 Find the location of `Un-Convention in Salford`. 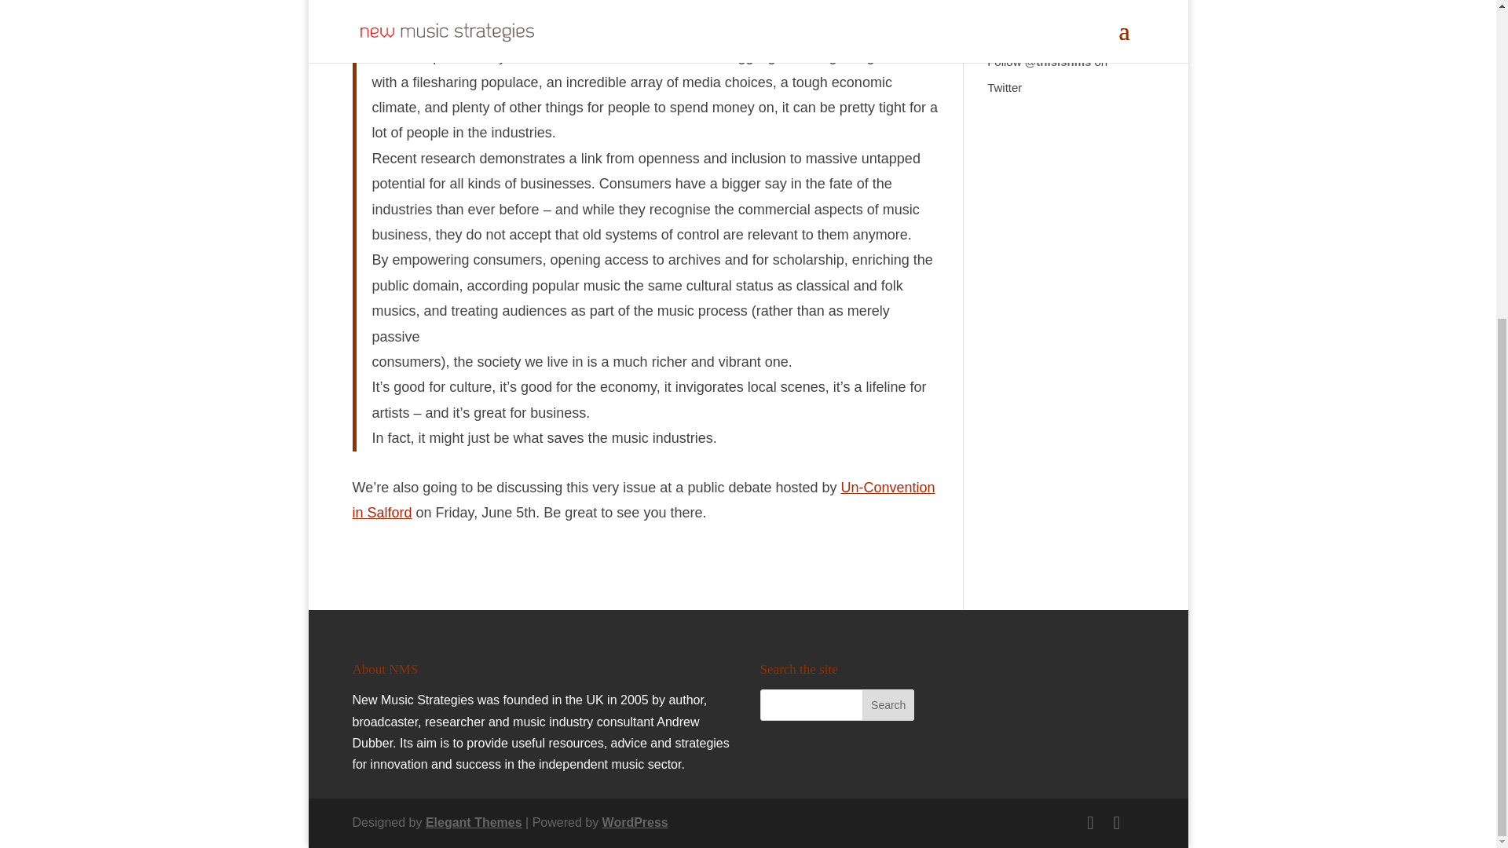

Un-Convention in Salford is located at coordinates (642, 500).